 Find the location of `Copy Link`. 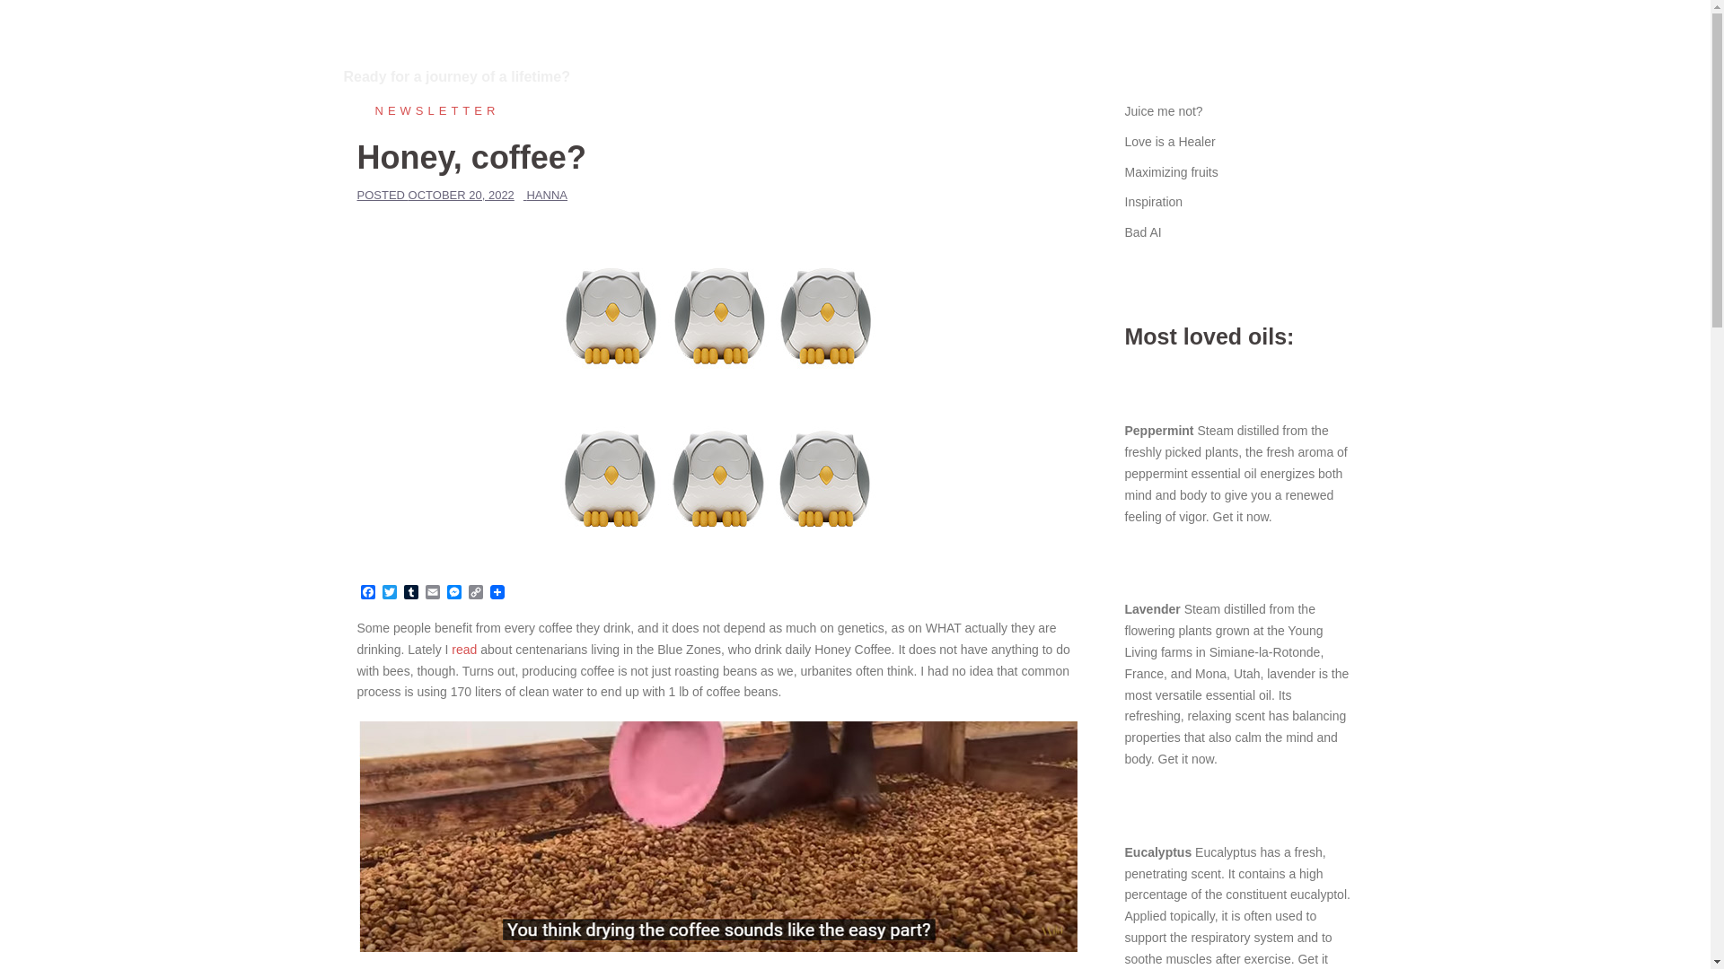

Copy Link is located at coordinates (476, 593).